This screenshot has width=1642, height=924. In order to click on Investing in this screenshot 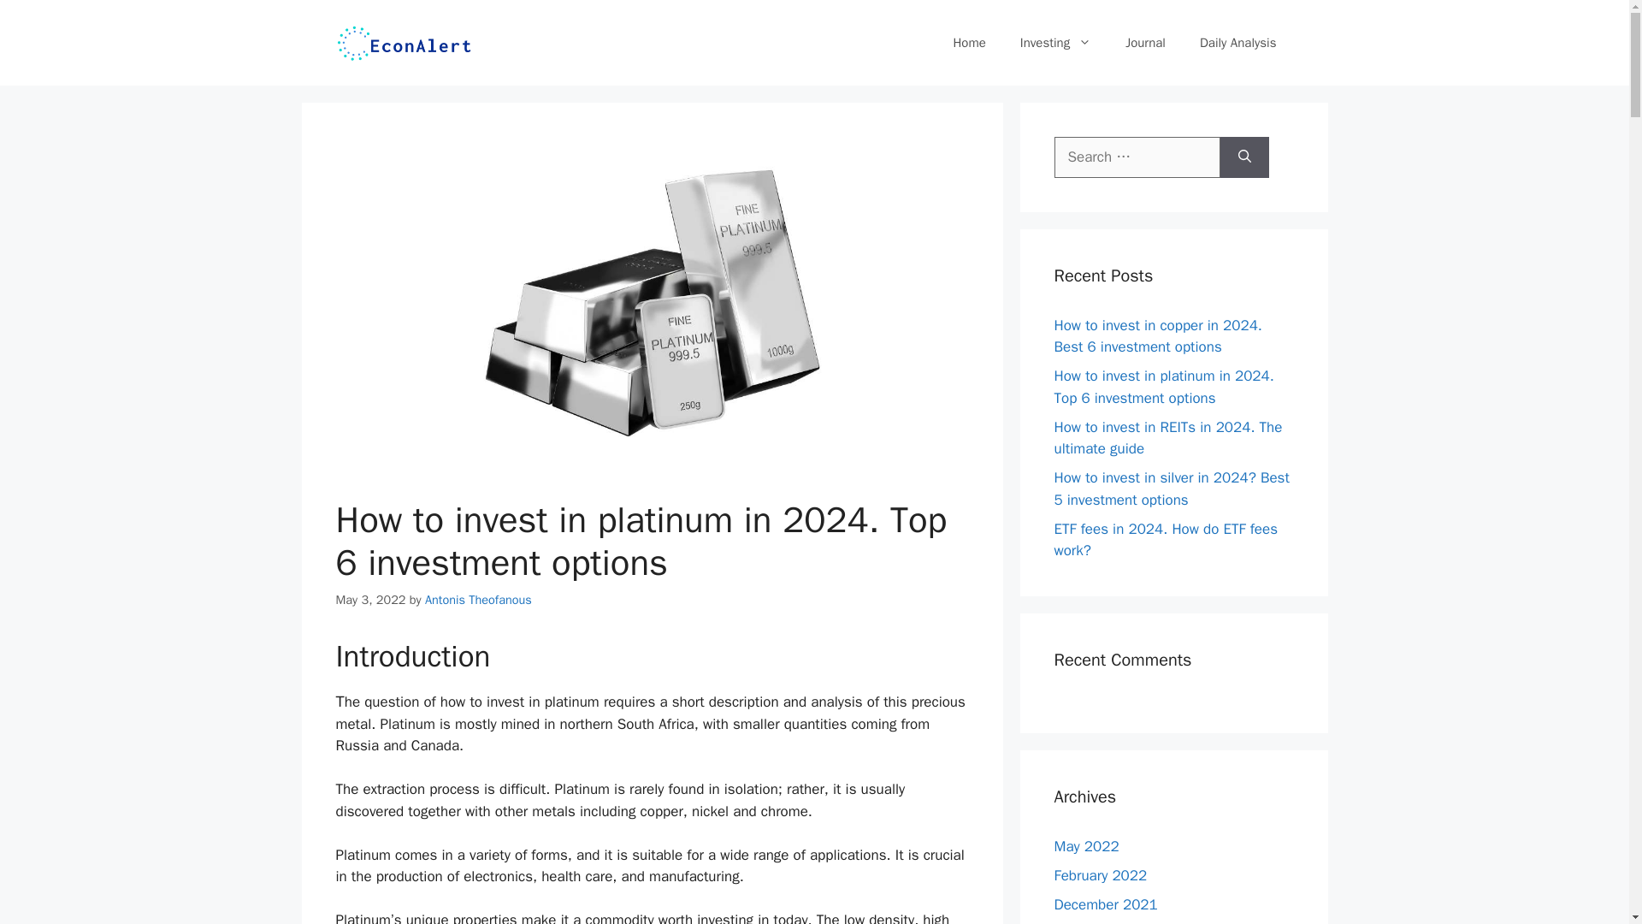, I will do `click(1055, 43)`.